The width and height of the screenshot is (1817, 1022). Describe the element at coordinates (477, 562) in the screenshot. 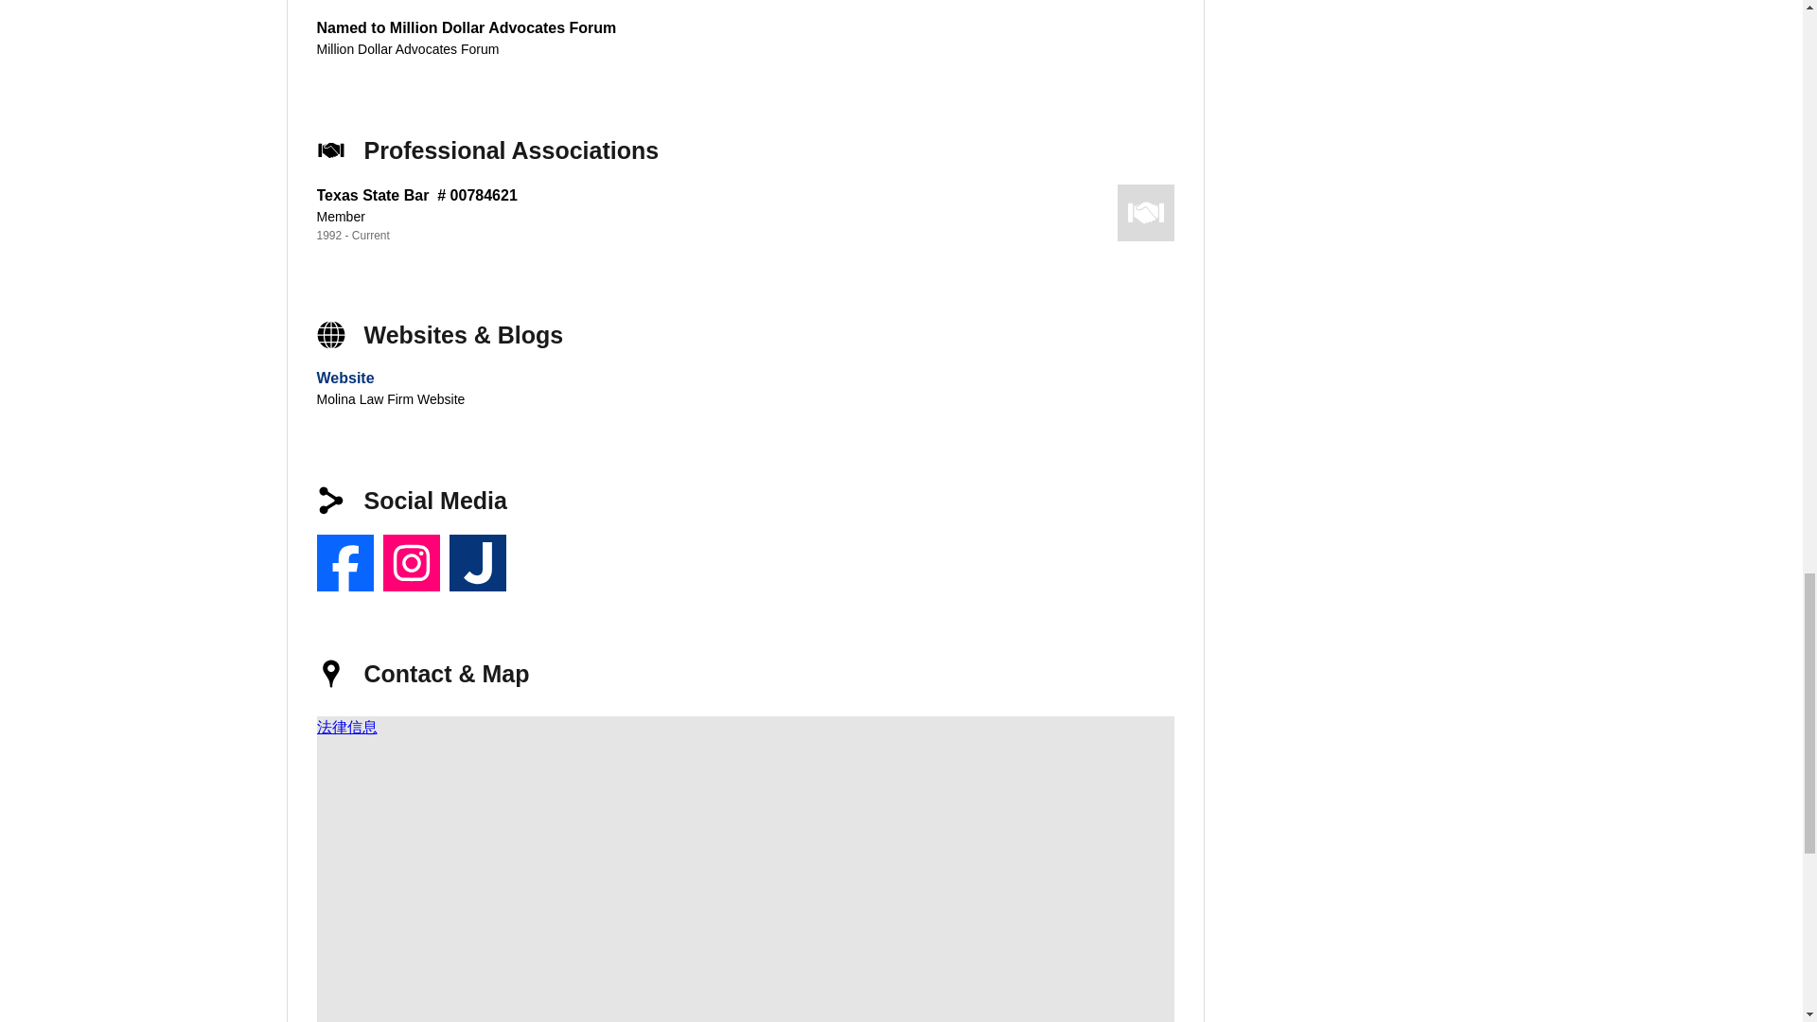

I see ` Justia Profile` at that location.